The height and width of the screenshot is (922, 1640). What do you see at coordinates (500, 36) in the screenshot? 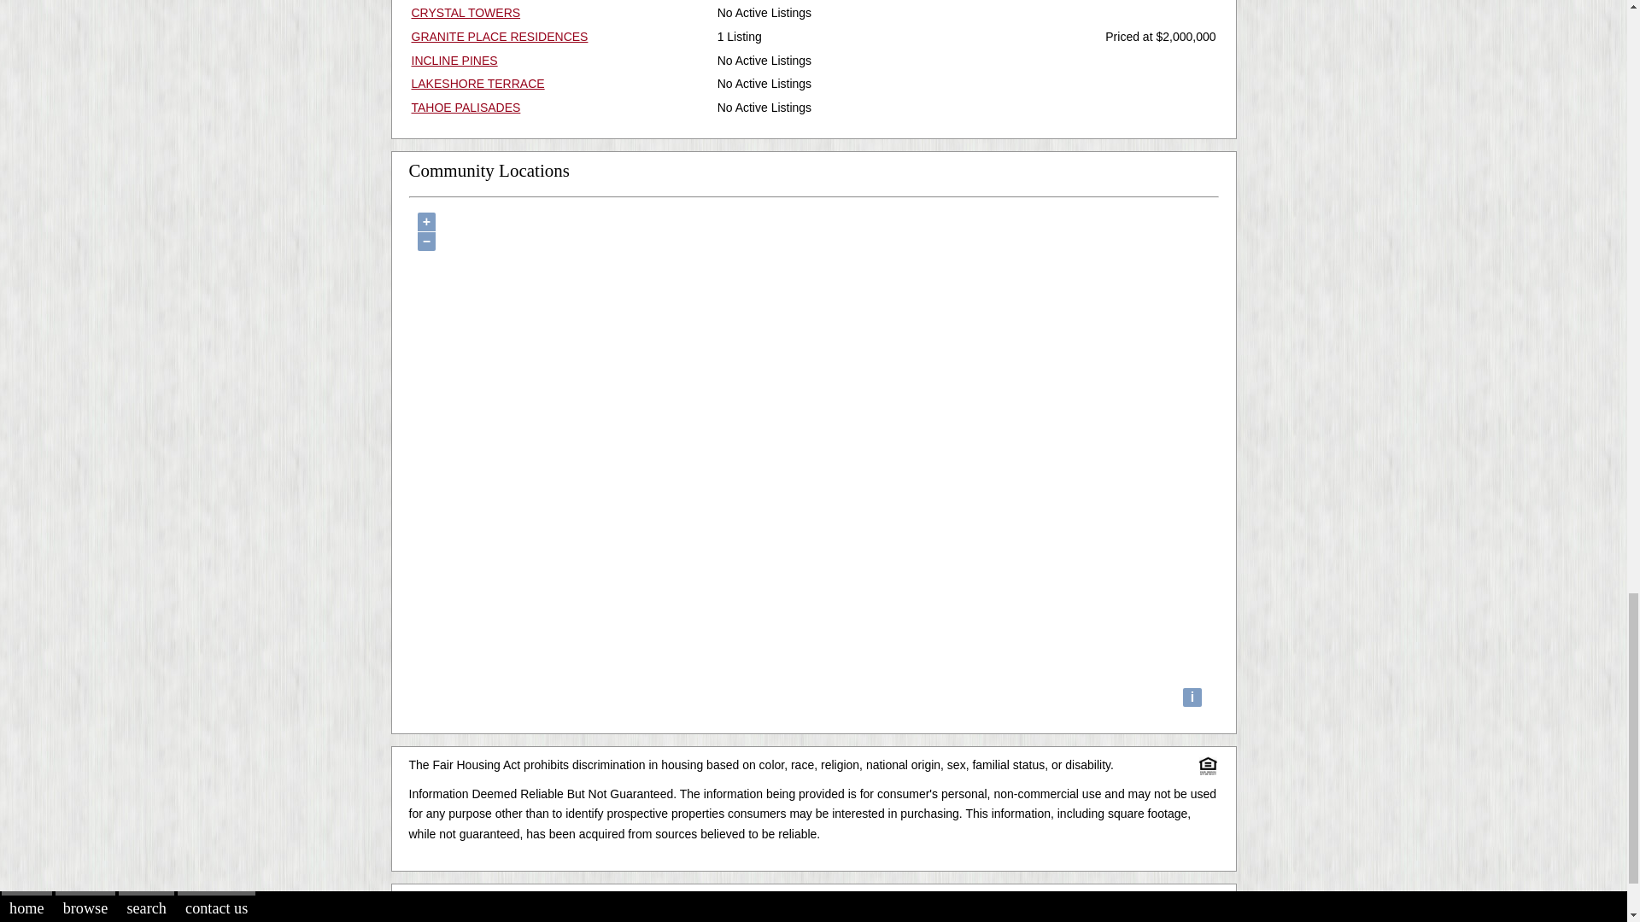
I see `GRANITE PLACE RESIDENCES` at bounding box center [500, 36].